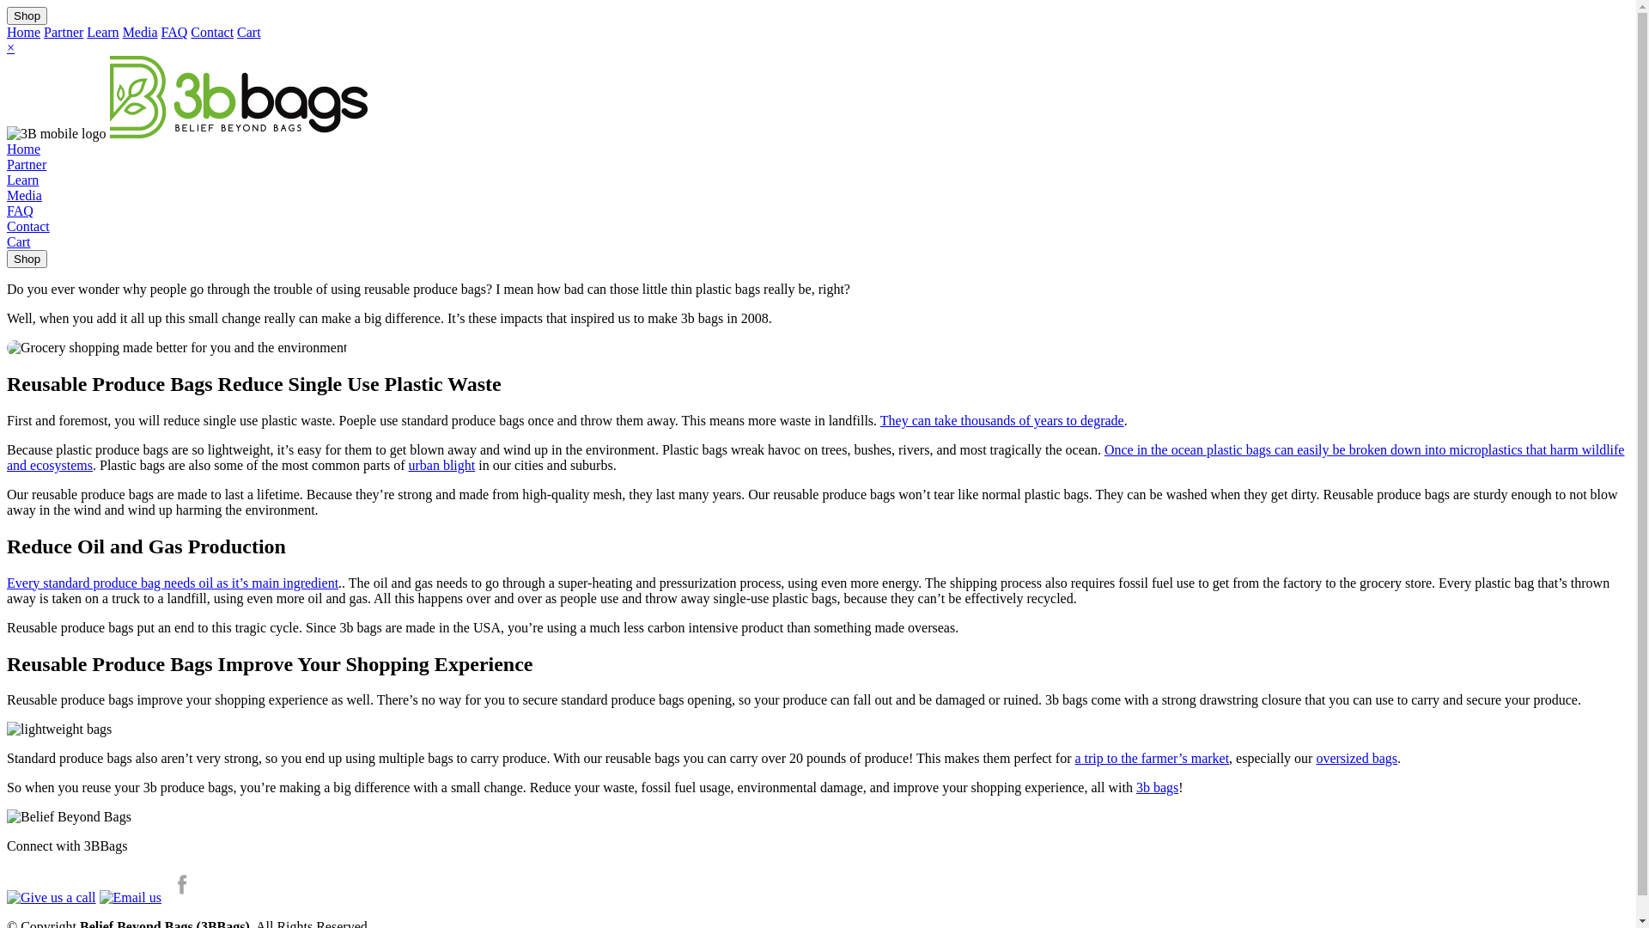 This screenshot has width=1649, height=928. Describe the element at coordinates (52, 897) in the screenshot. I see `Staci 303-549-5644` at that location.